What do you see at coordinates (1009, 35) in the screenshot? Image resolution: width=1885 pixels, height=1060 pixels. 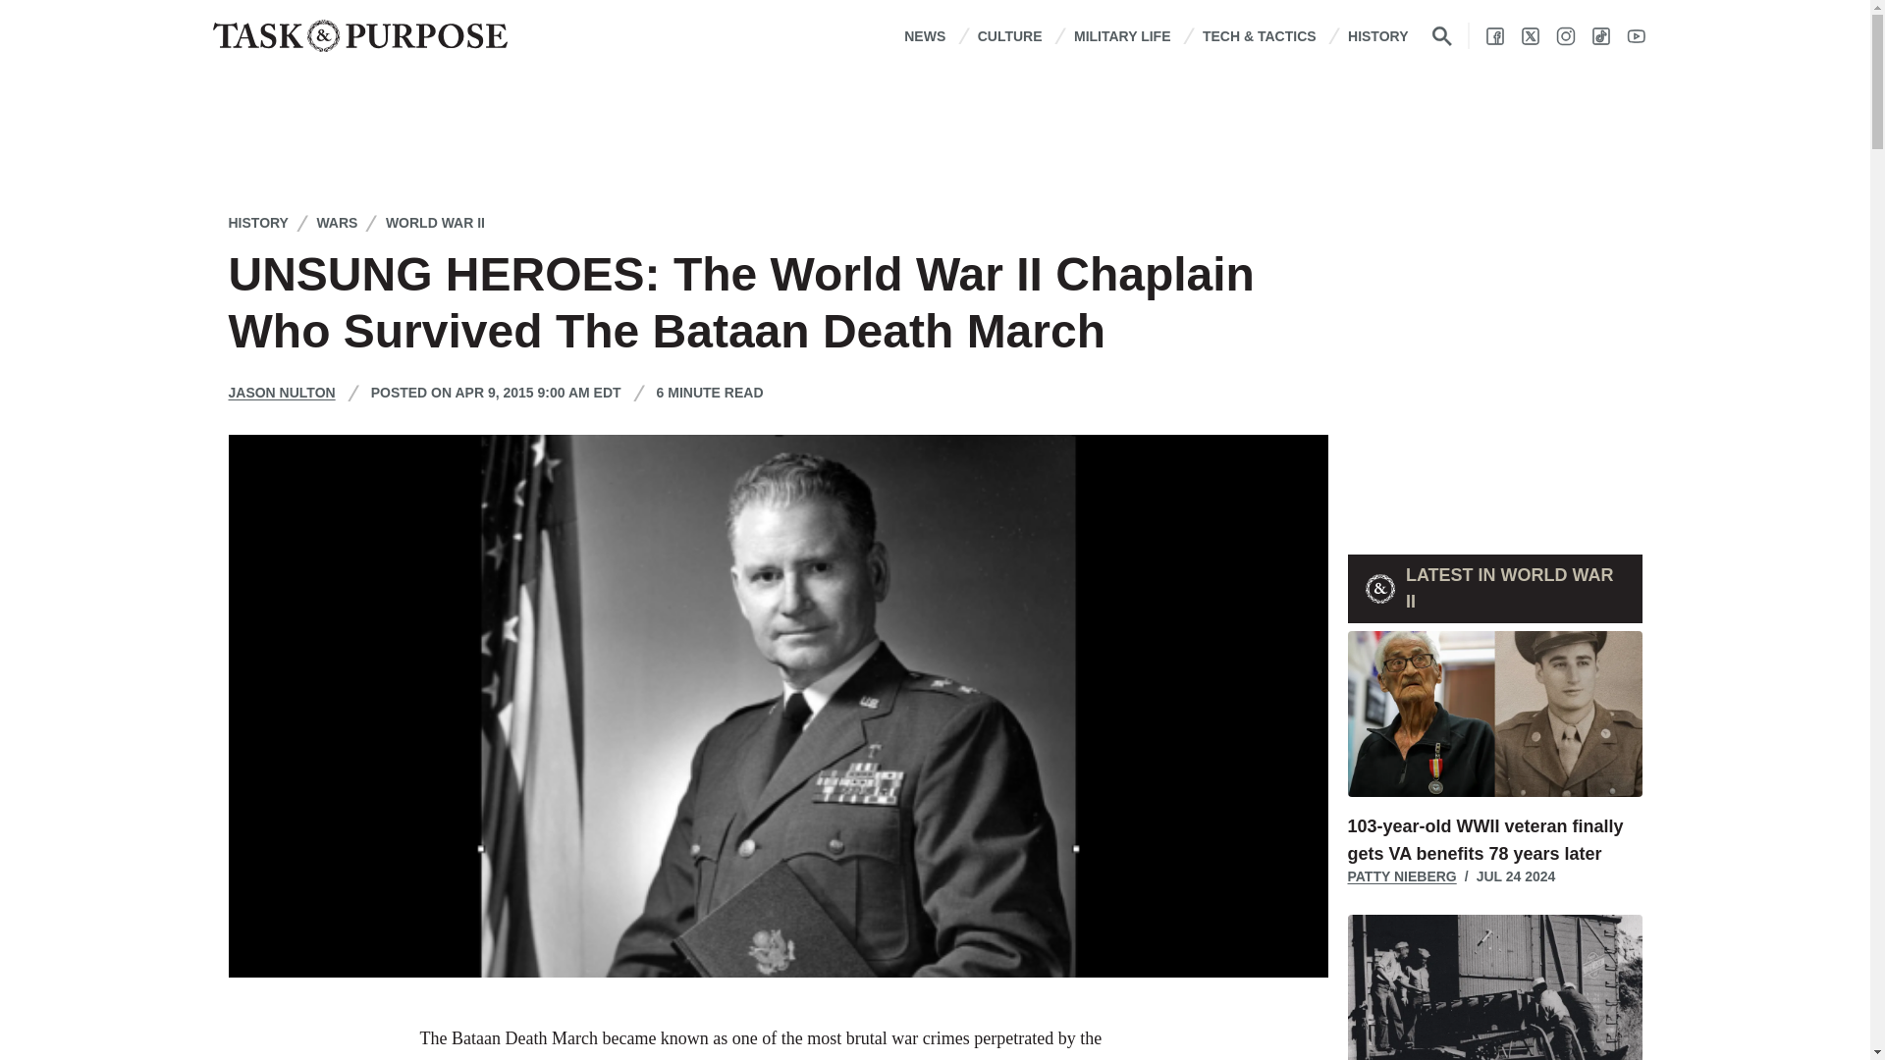 I see `CULTURE` at bounding box center [1009, 35].